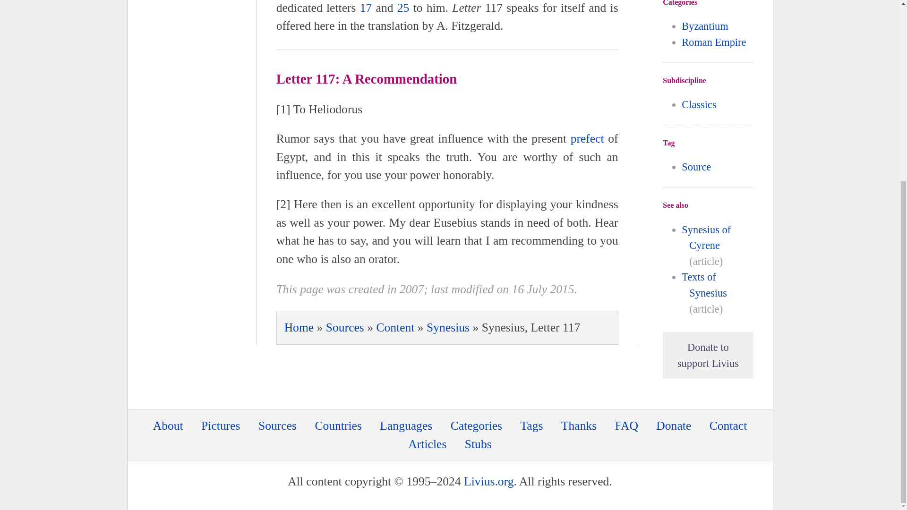 The width and height of the screenshot is (907, 510). What do you see at coordinates (448, 328) in the screenshot?
I see `Synesius` at bounding box center [448, 328].